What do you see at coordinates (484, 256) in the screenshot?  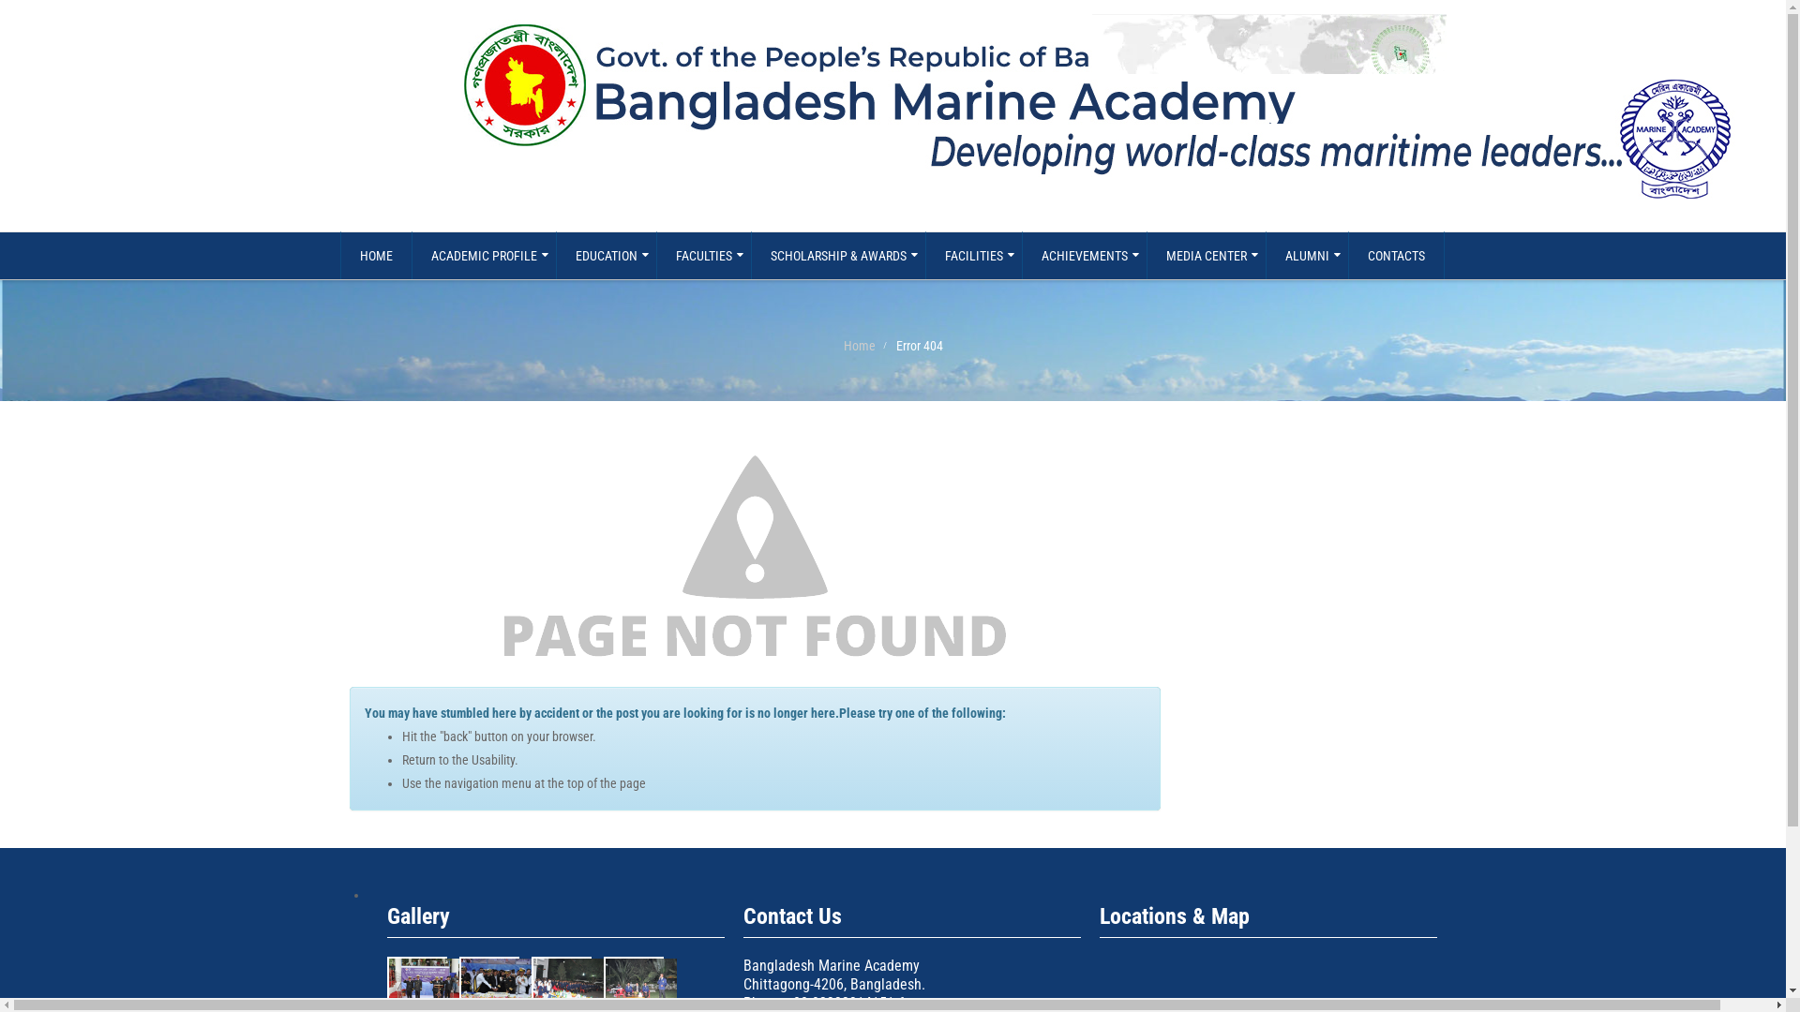 I see `ACADEMIC PROFILE` at bounding box center [484, 256].